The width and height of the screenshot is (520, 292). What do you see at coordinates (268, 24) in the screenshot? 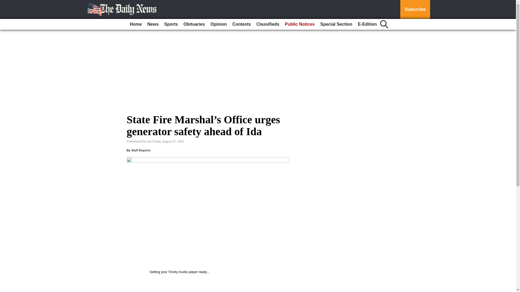
I see `Classifieds` at bounding box center [268, 24].